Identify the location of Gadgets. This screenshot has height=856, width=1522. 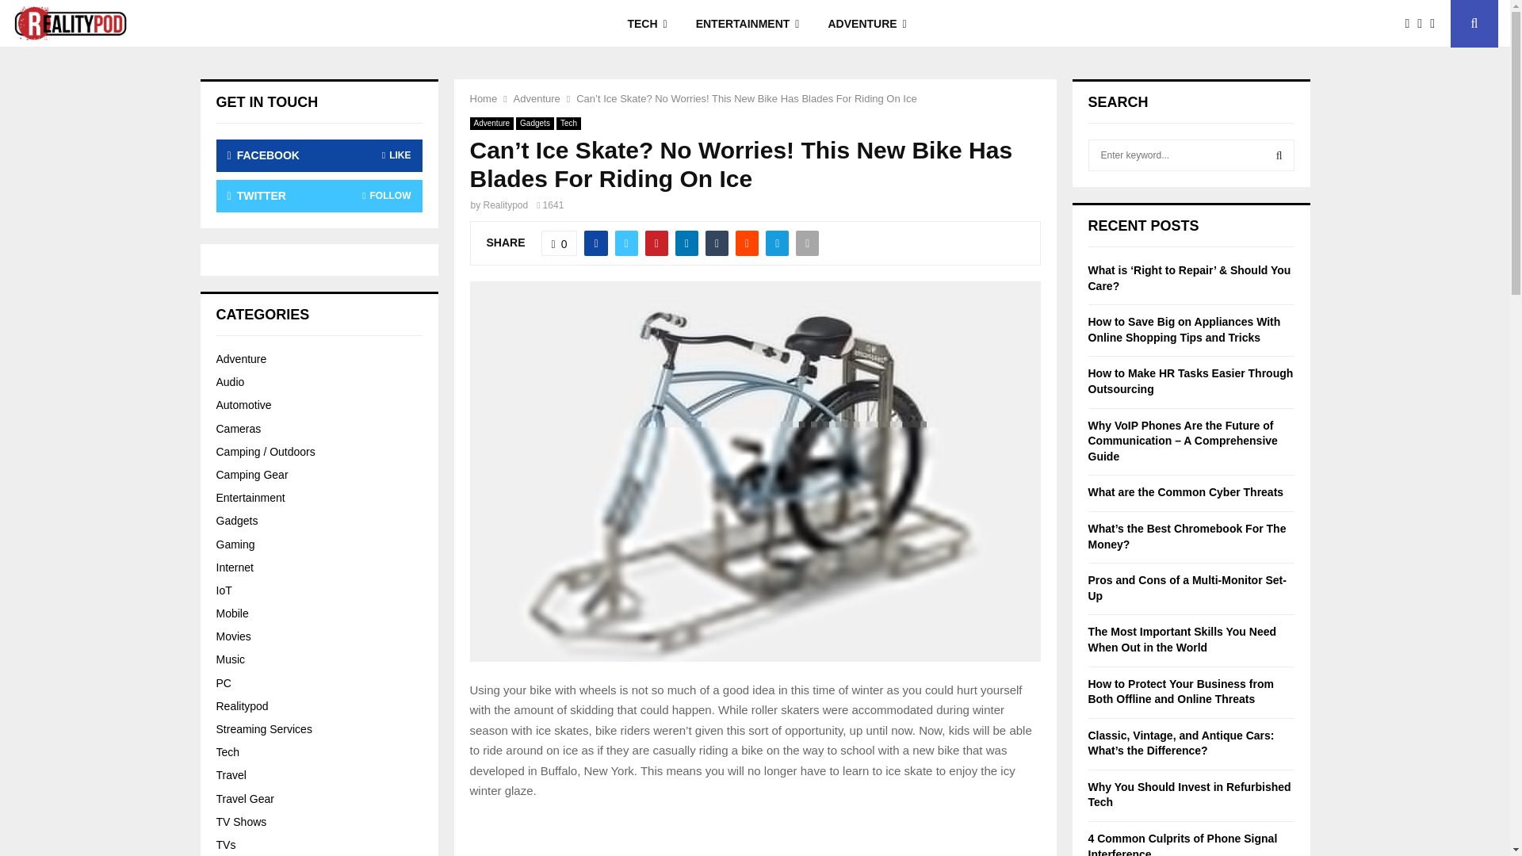
(534, 124).